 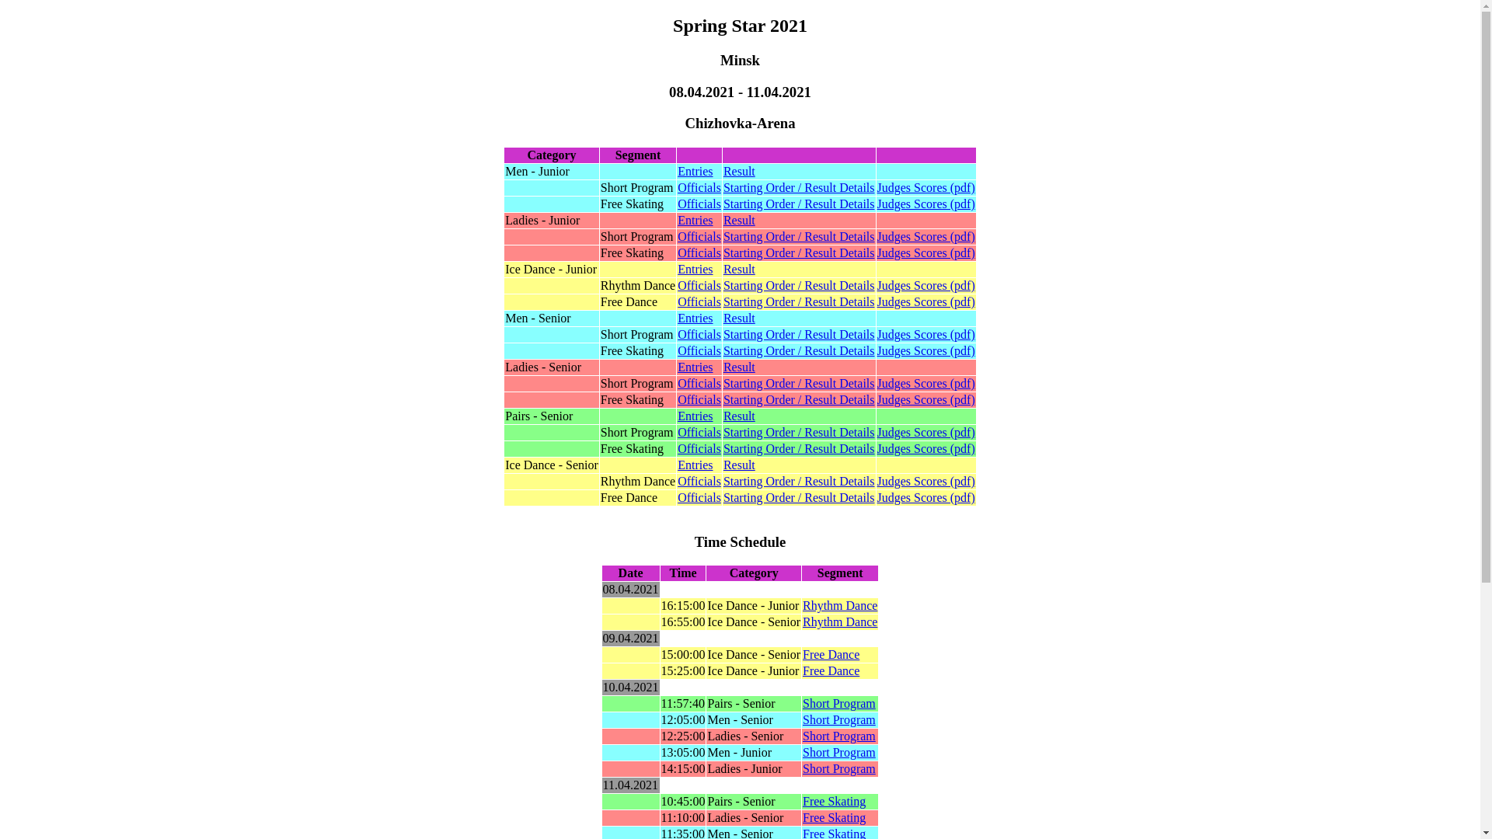 What do you see at coordinates (699, 334) in the screenshot?
I see `Officials` at bounding box center [699, 334].